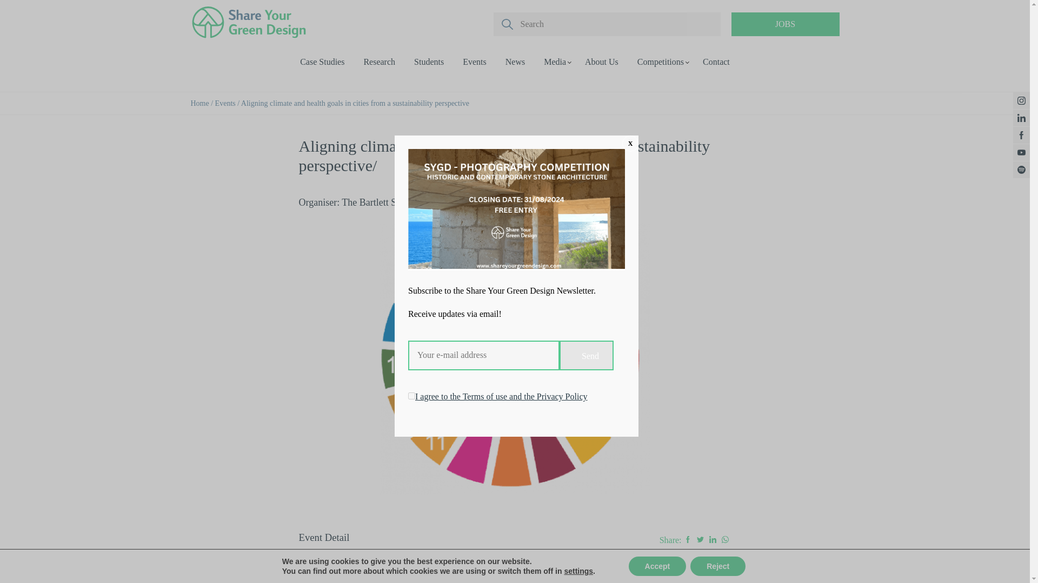  What do you see at coordinates (602, 62) in the screenshot?
I see `About Us` at bounding box center [602, 62].